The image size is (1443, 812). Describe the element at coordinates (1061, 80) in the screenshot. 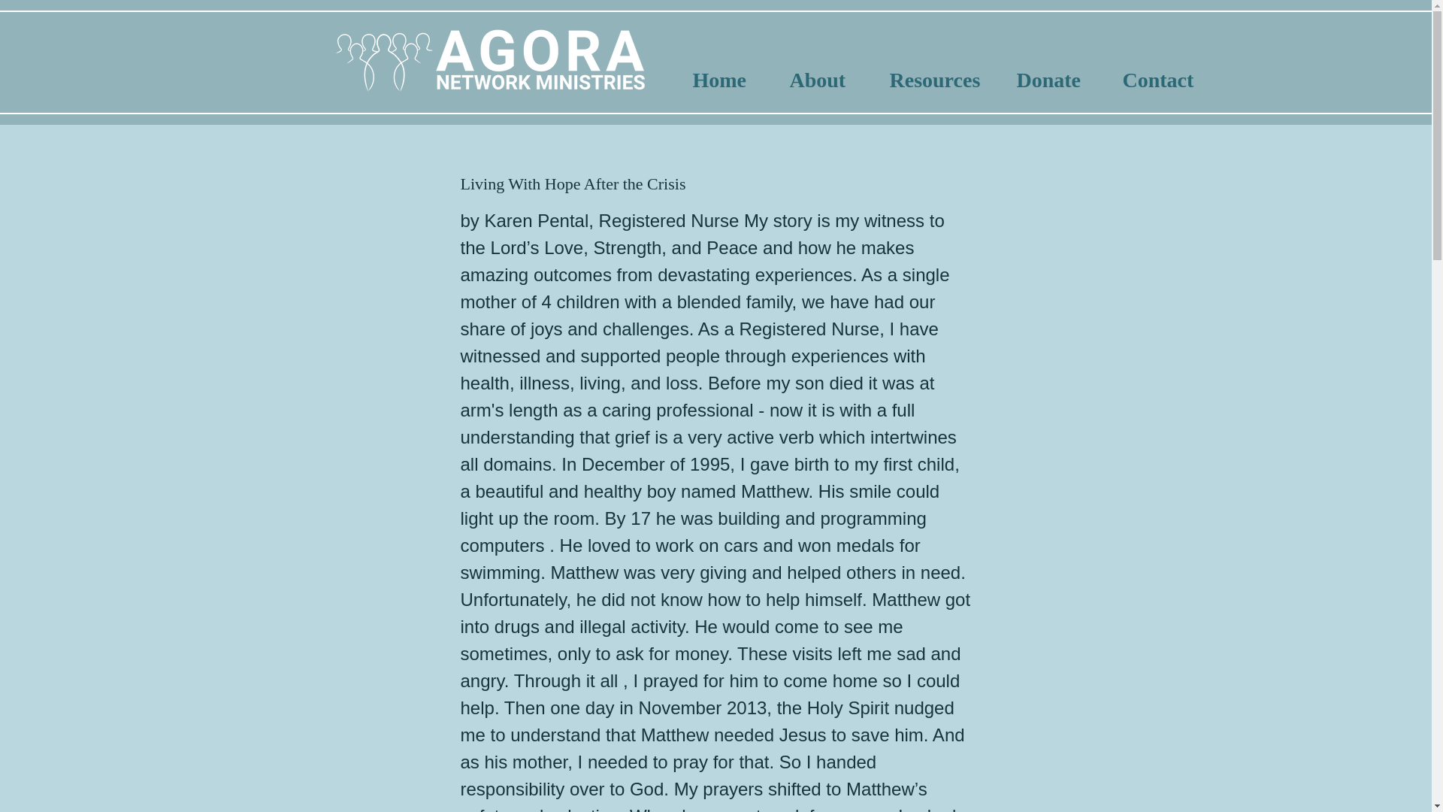

I see `Donate` at that location.